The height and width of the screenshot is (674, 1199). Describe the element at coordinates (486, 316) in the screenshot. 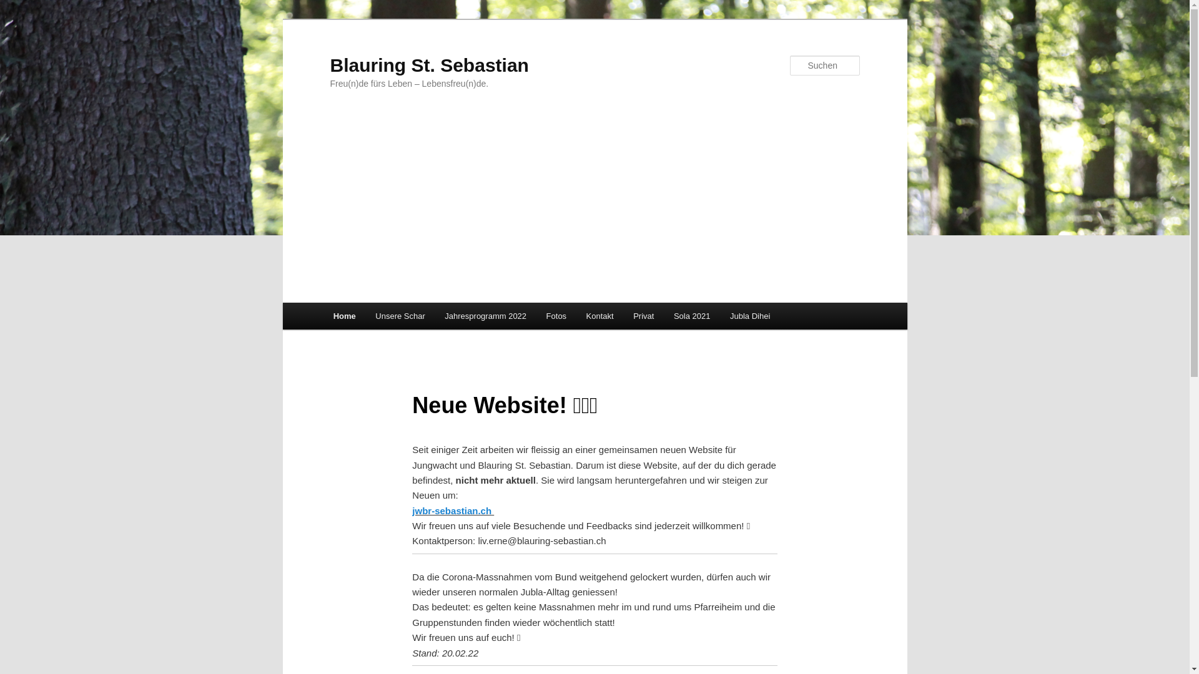

I see `Jahresprogramm 2022` at that location.